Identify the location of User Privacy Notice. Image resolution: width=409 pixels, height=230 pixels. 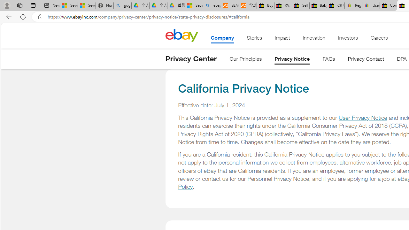
(363, 118).